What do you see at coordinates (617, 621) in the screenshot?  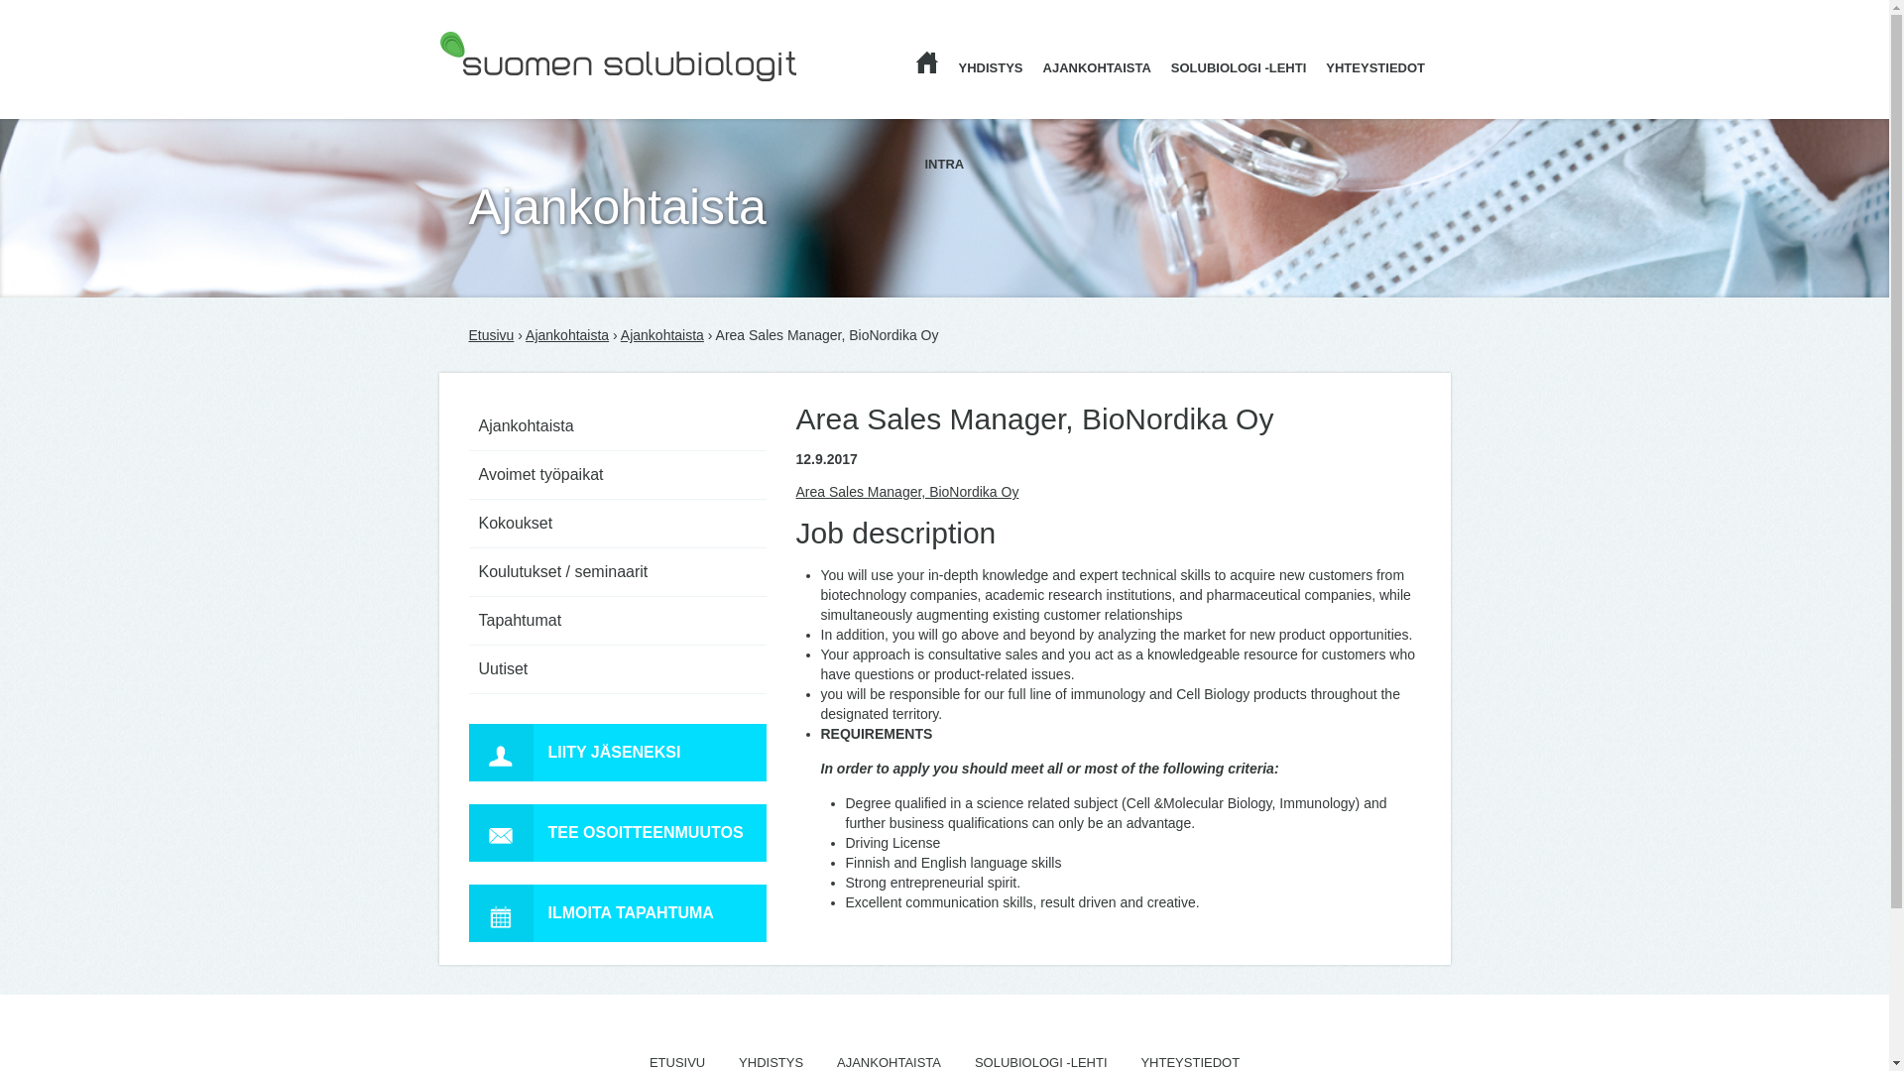 I see `Tapahtumat` at bounding box center [617, 621].